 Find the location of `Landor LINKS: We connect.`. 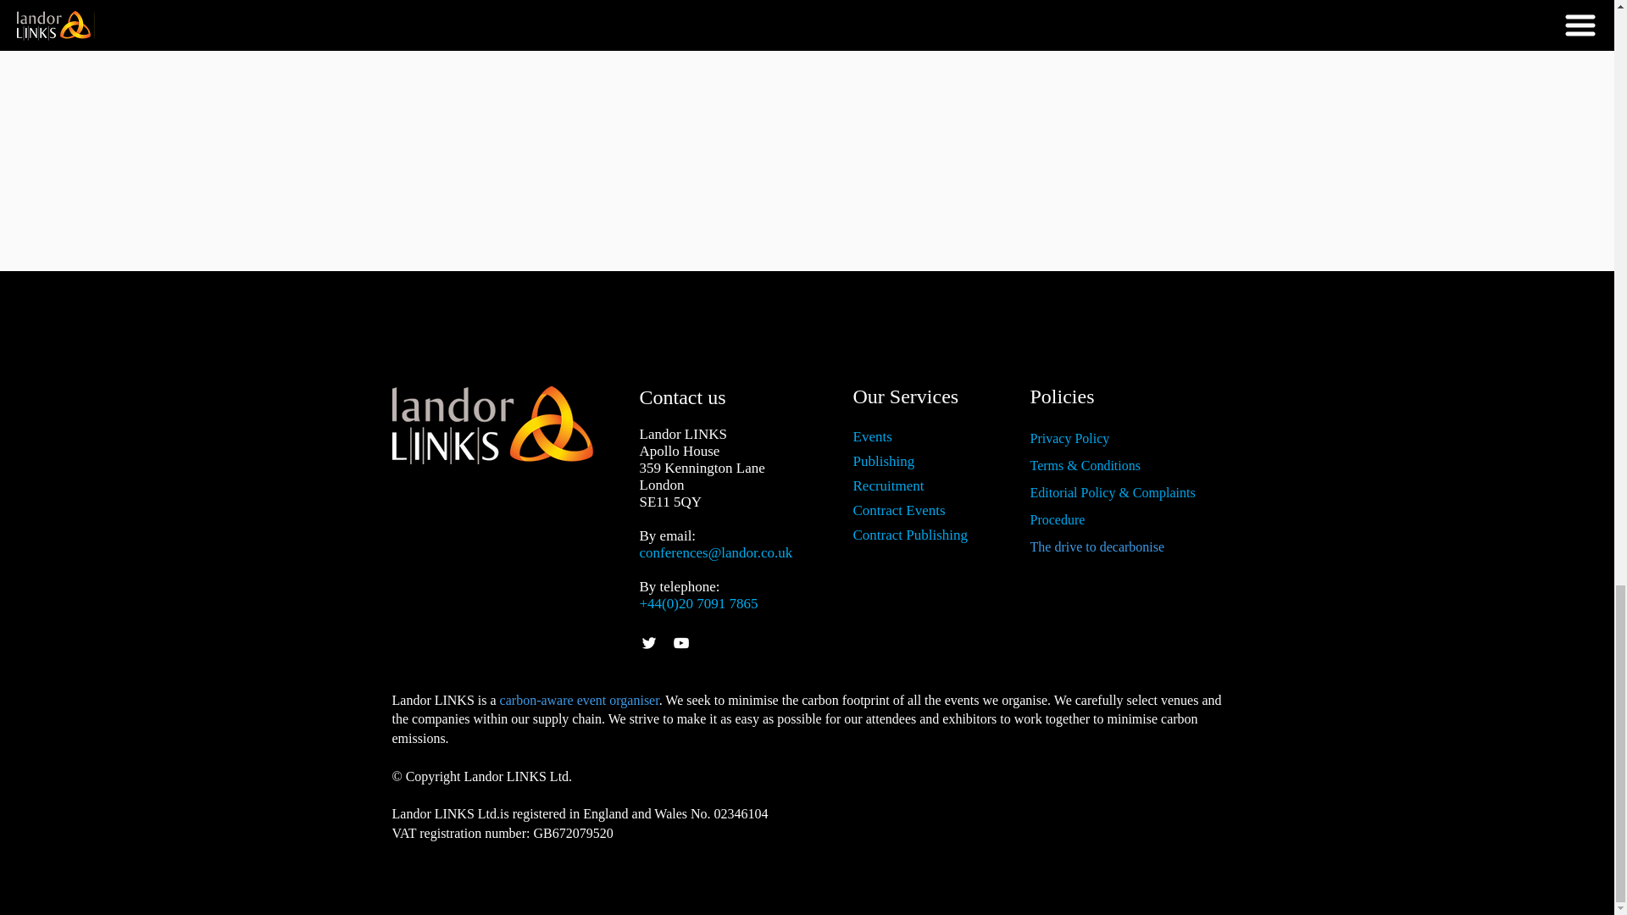

Landor LINKS: We connect. is located at coordinates (497, 424).